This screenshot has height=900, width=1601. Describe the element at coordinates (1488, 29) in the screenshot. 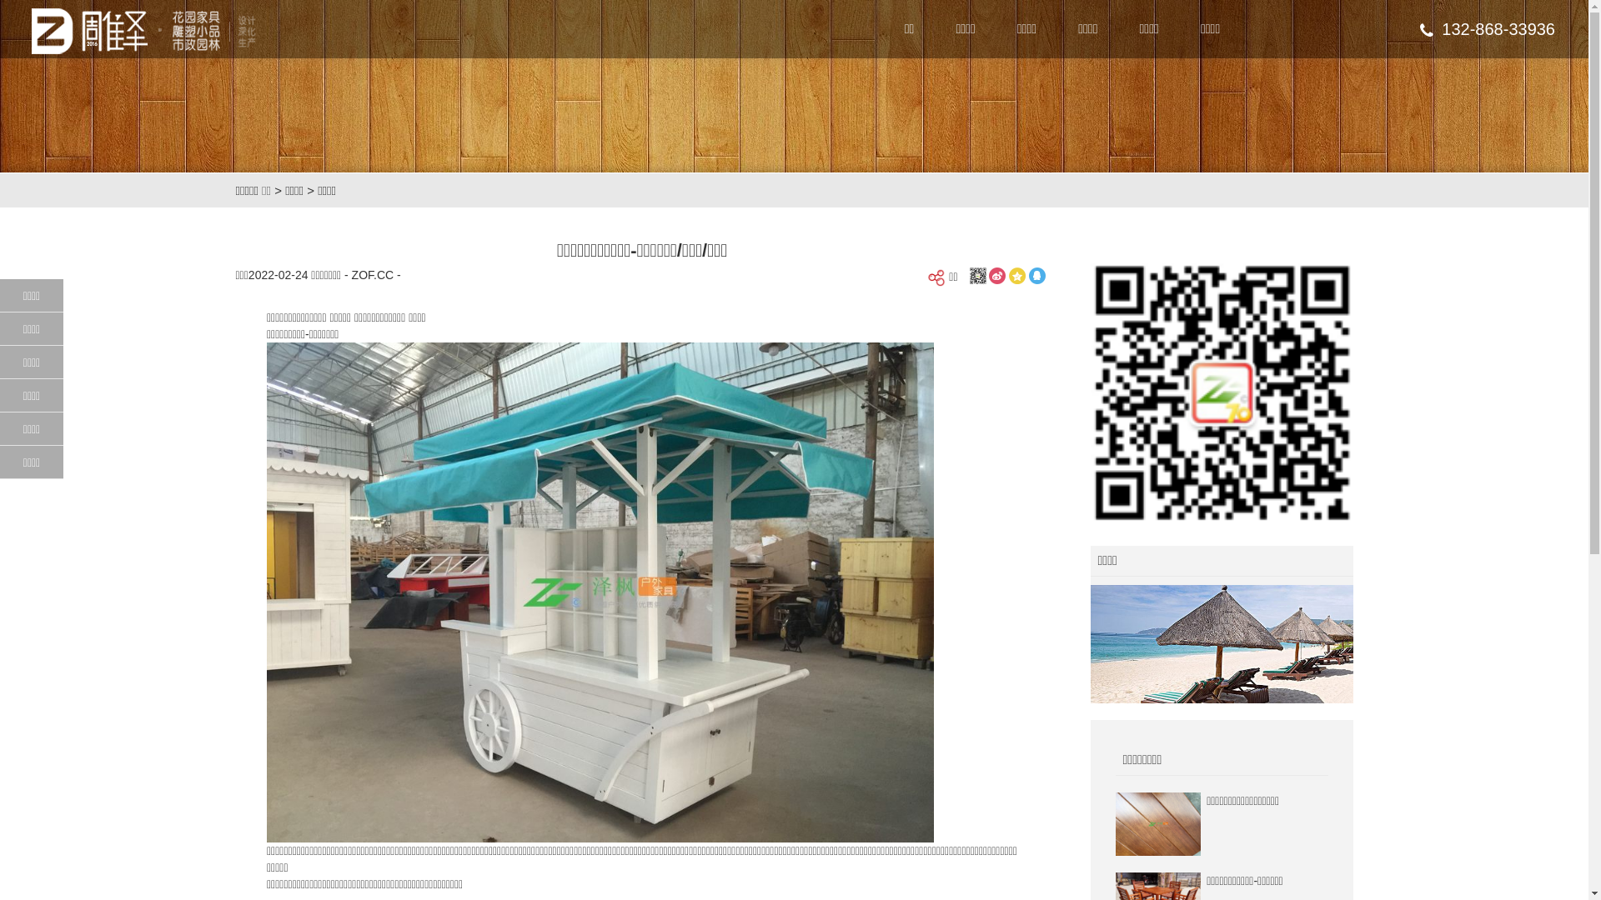

I see `132-868-33936` at that location.